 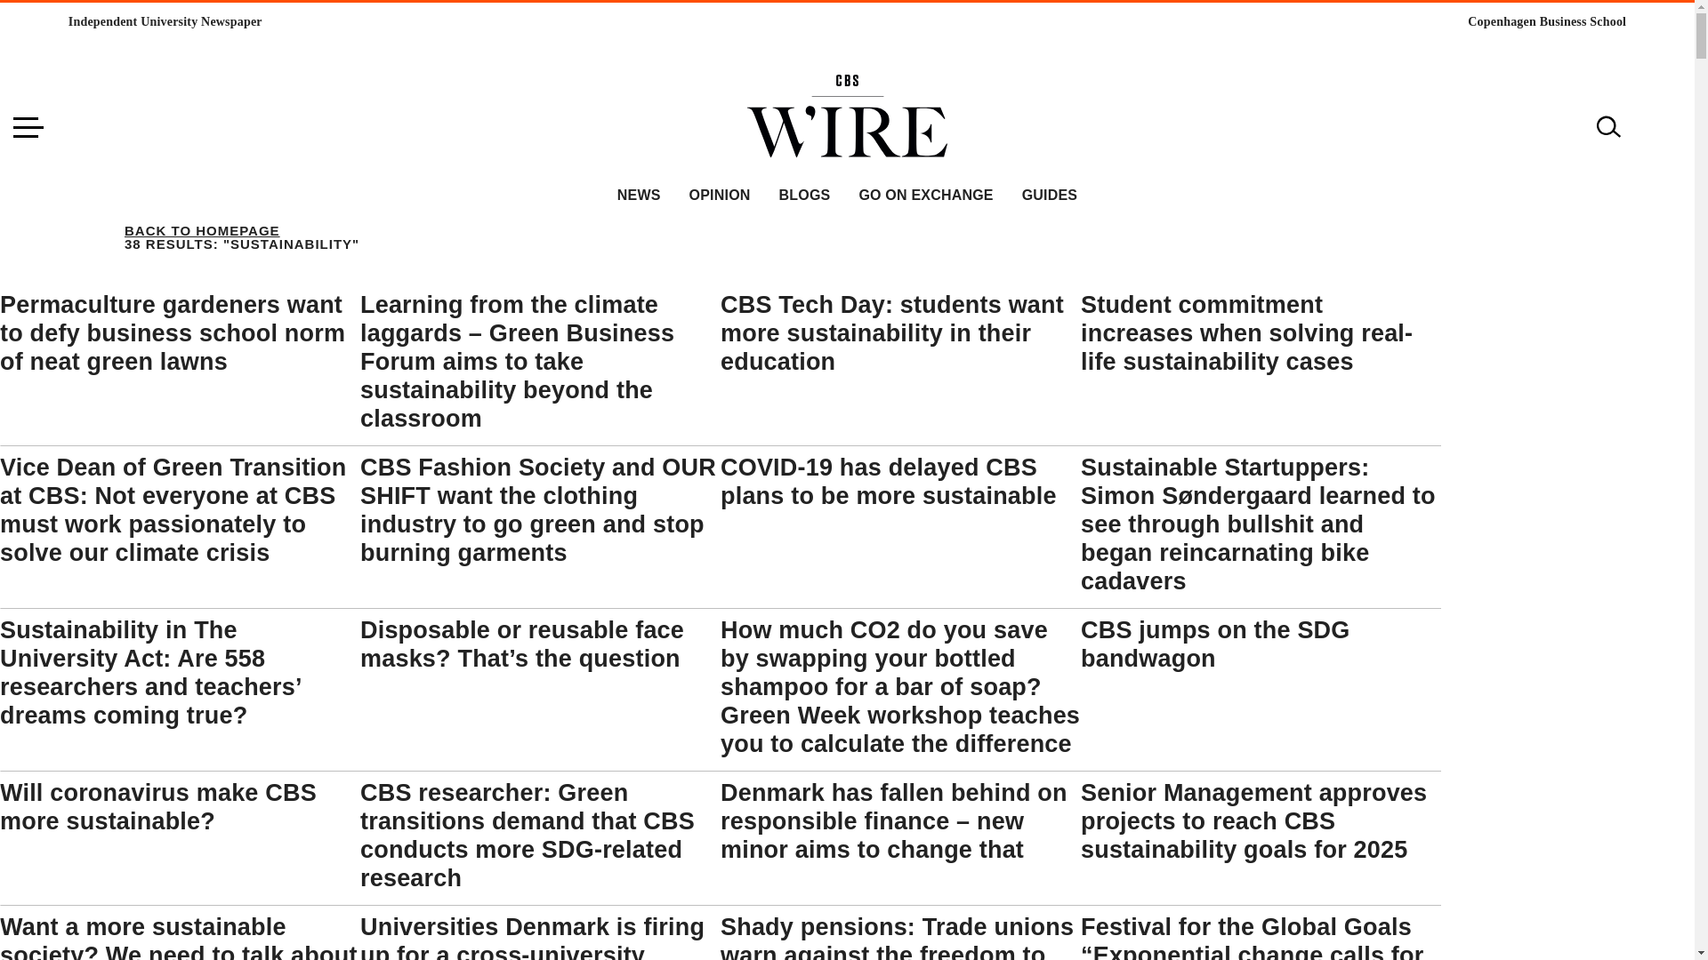 What do you see at coordinates (158, 806) in the screenshot?
I see `Will coronavirus make CBS more sustainable?` at bounding box center [158, 806].